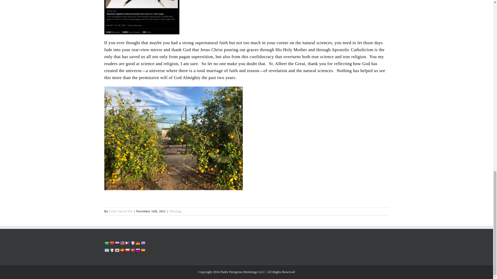  Describe the element at coordinates (132, 243) in the screenshot. I see `French` at that location.